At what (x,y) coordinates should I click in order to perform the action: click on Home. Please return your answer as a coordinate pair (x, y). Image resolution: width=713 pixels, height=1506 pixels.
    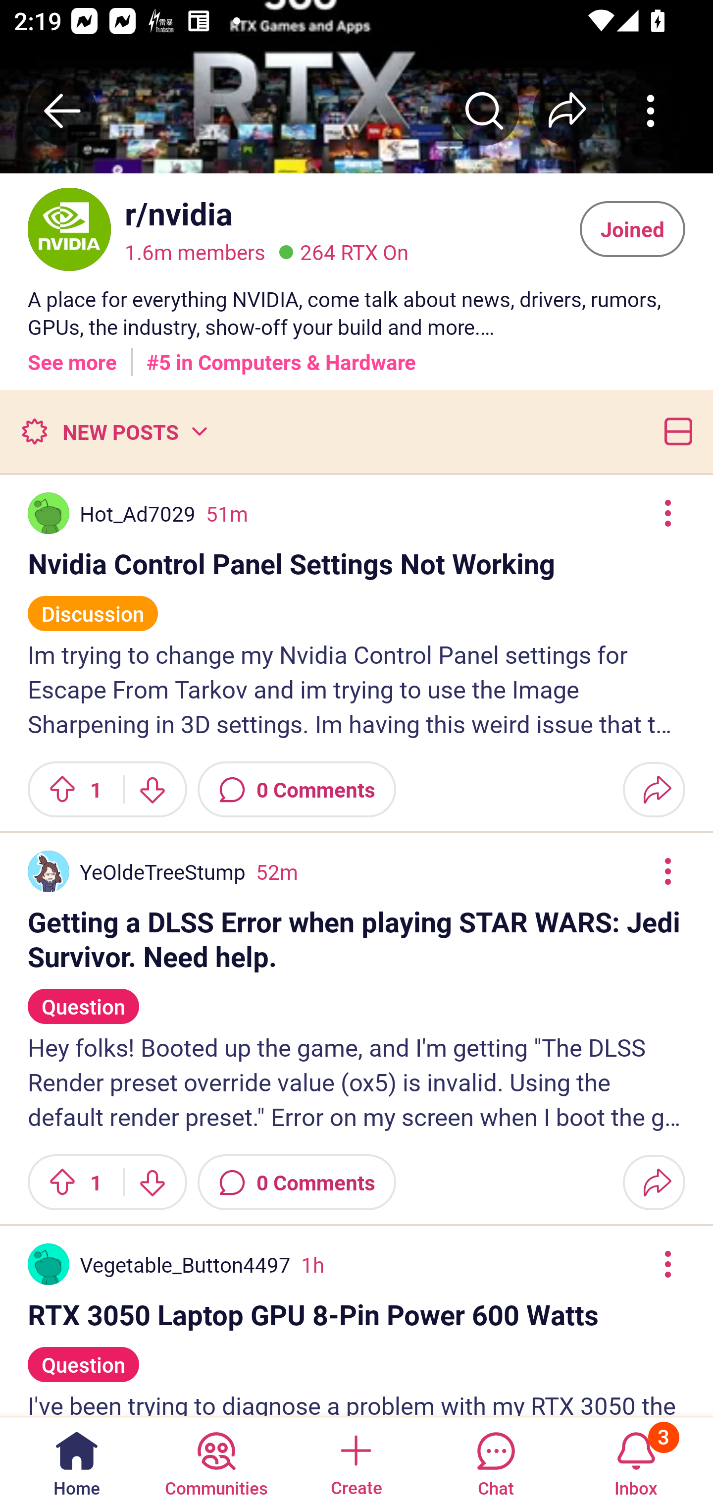
    Looking at the image, I should click on (77, 1460).